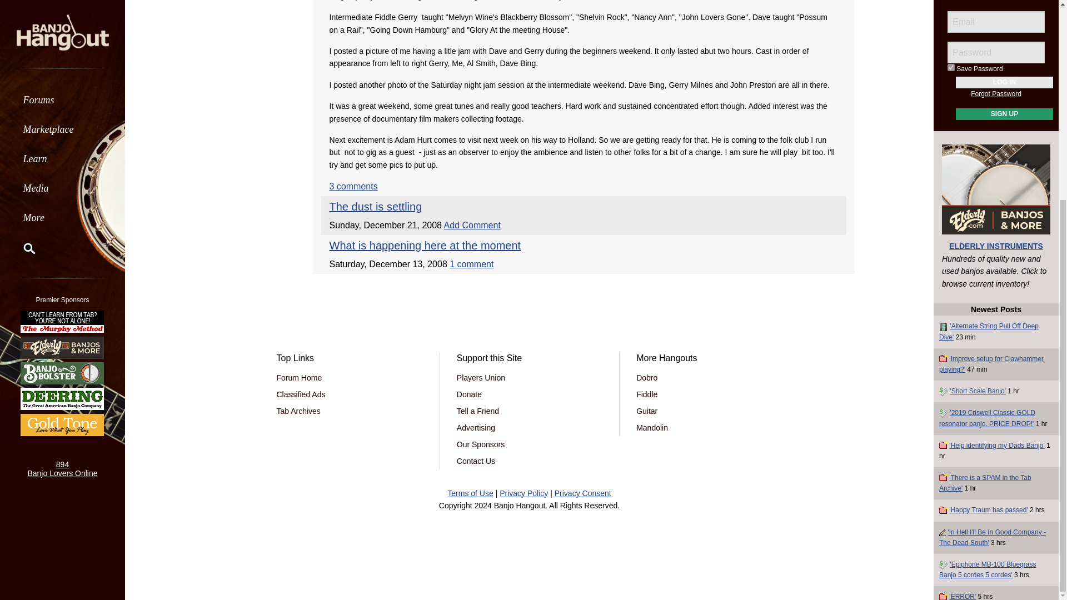 The image size is (1067, 600). I want to click on Deering Banjos, so click(62, 106).